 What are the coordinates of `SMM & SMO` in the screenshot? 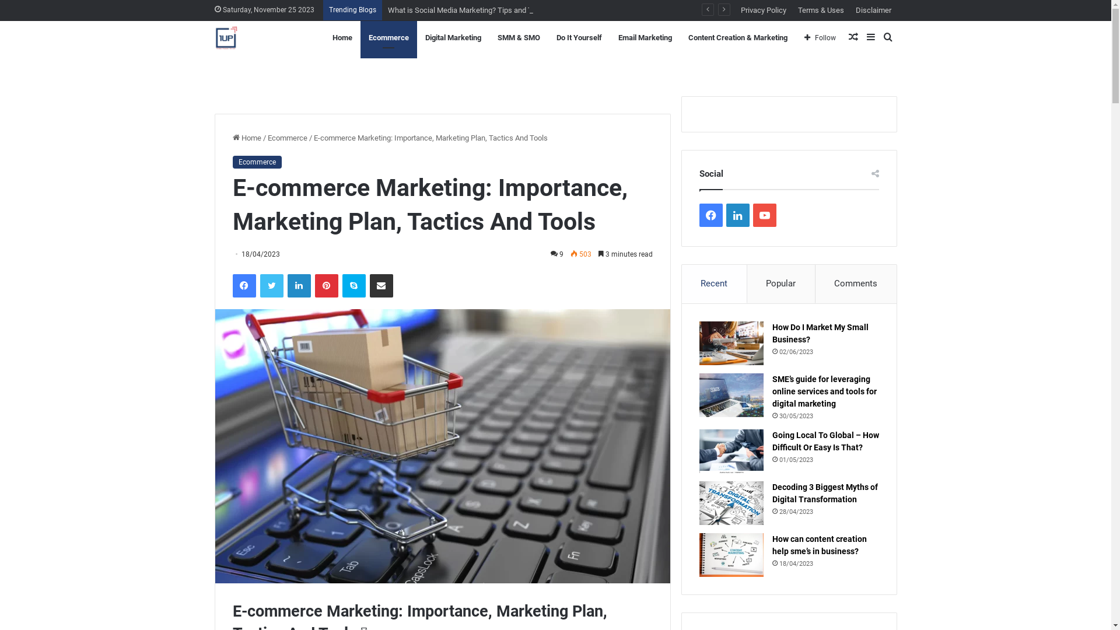 It's located at (518, 38).